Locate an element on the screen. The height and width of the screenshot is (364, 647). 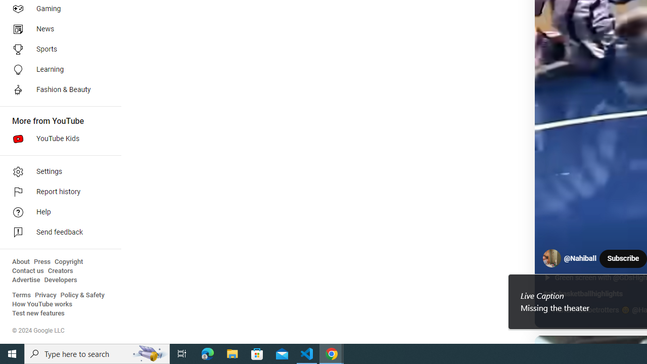
Advertise is located at coordinates (26, 280).